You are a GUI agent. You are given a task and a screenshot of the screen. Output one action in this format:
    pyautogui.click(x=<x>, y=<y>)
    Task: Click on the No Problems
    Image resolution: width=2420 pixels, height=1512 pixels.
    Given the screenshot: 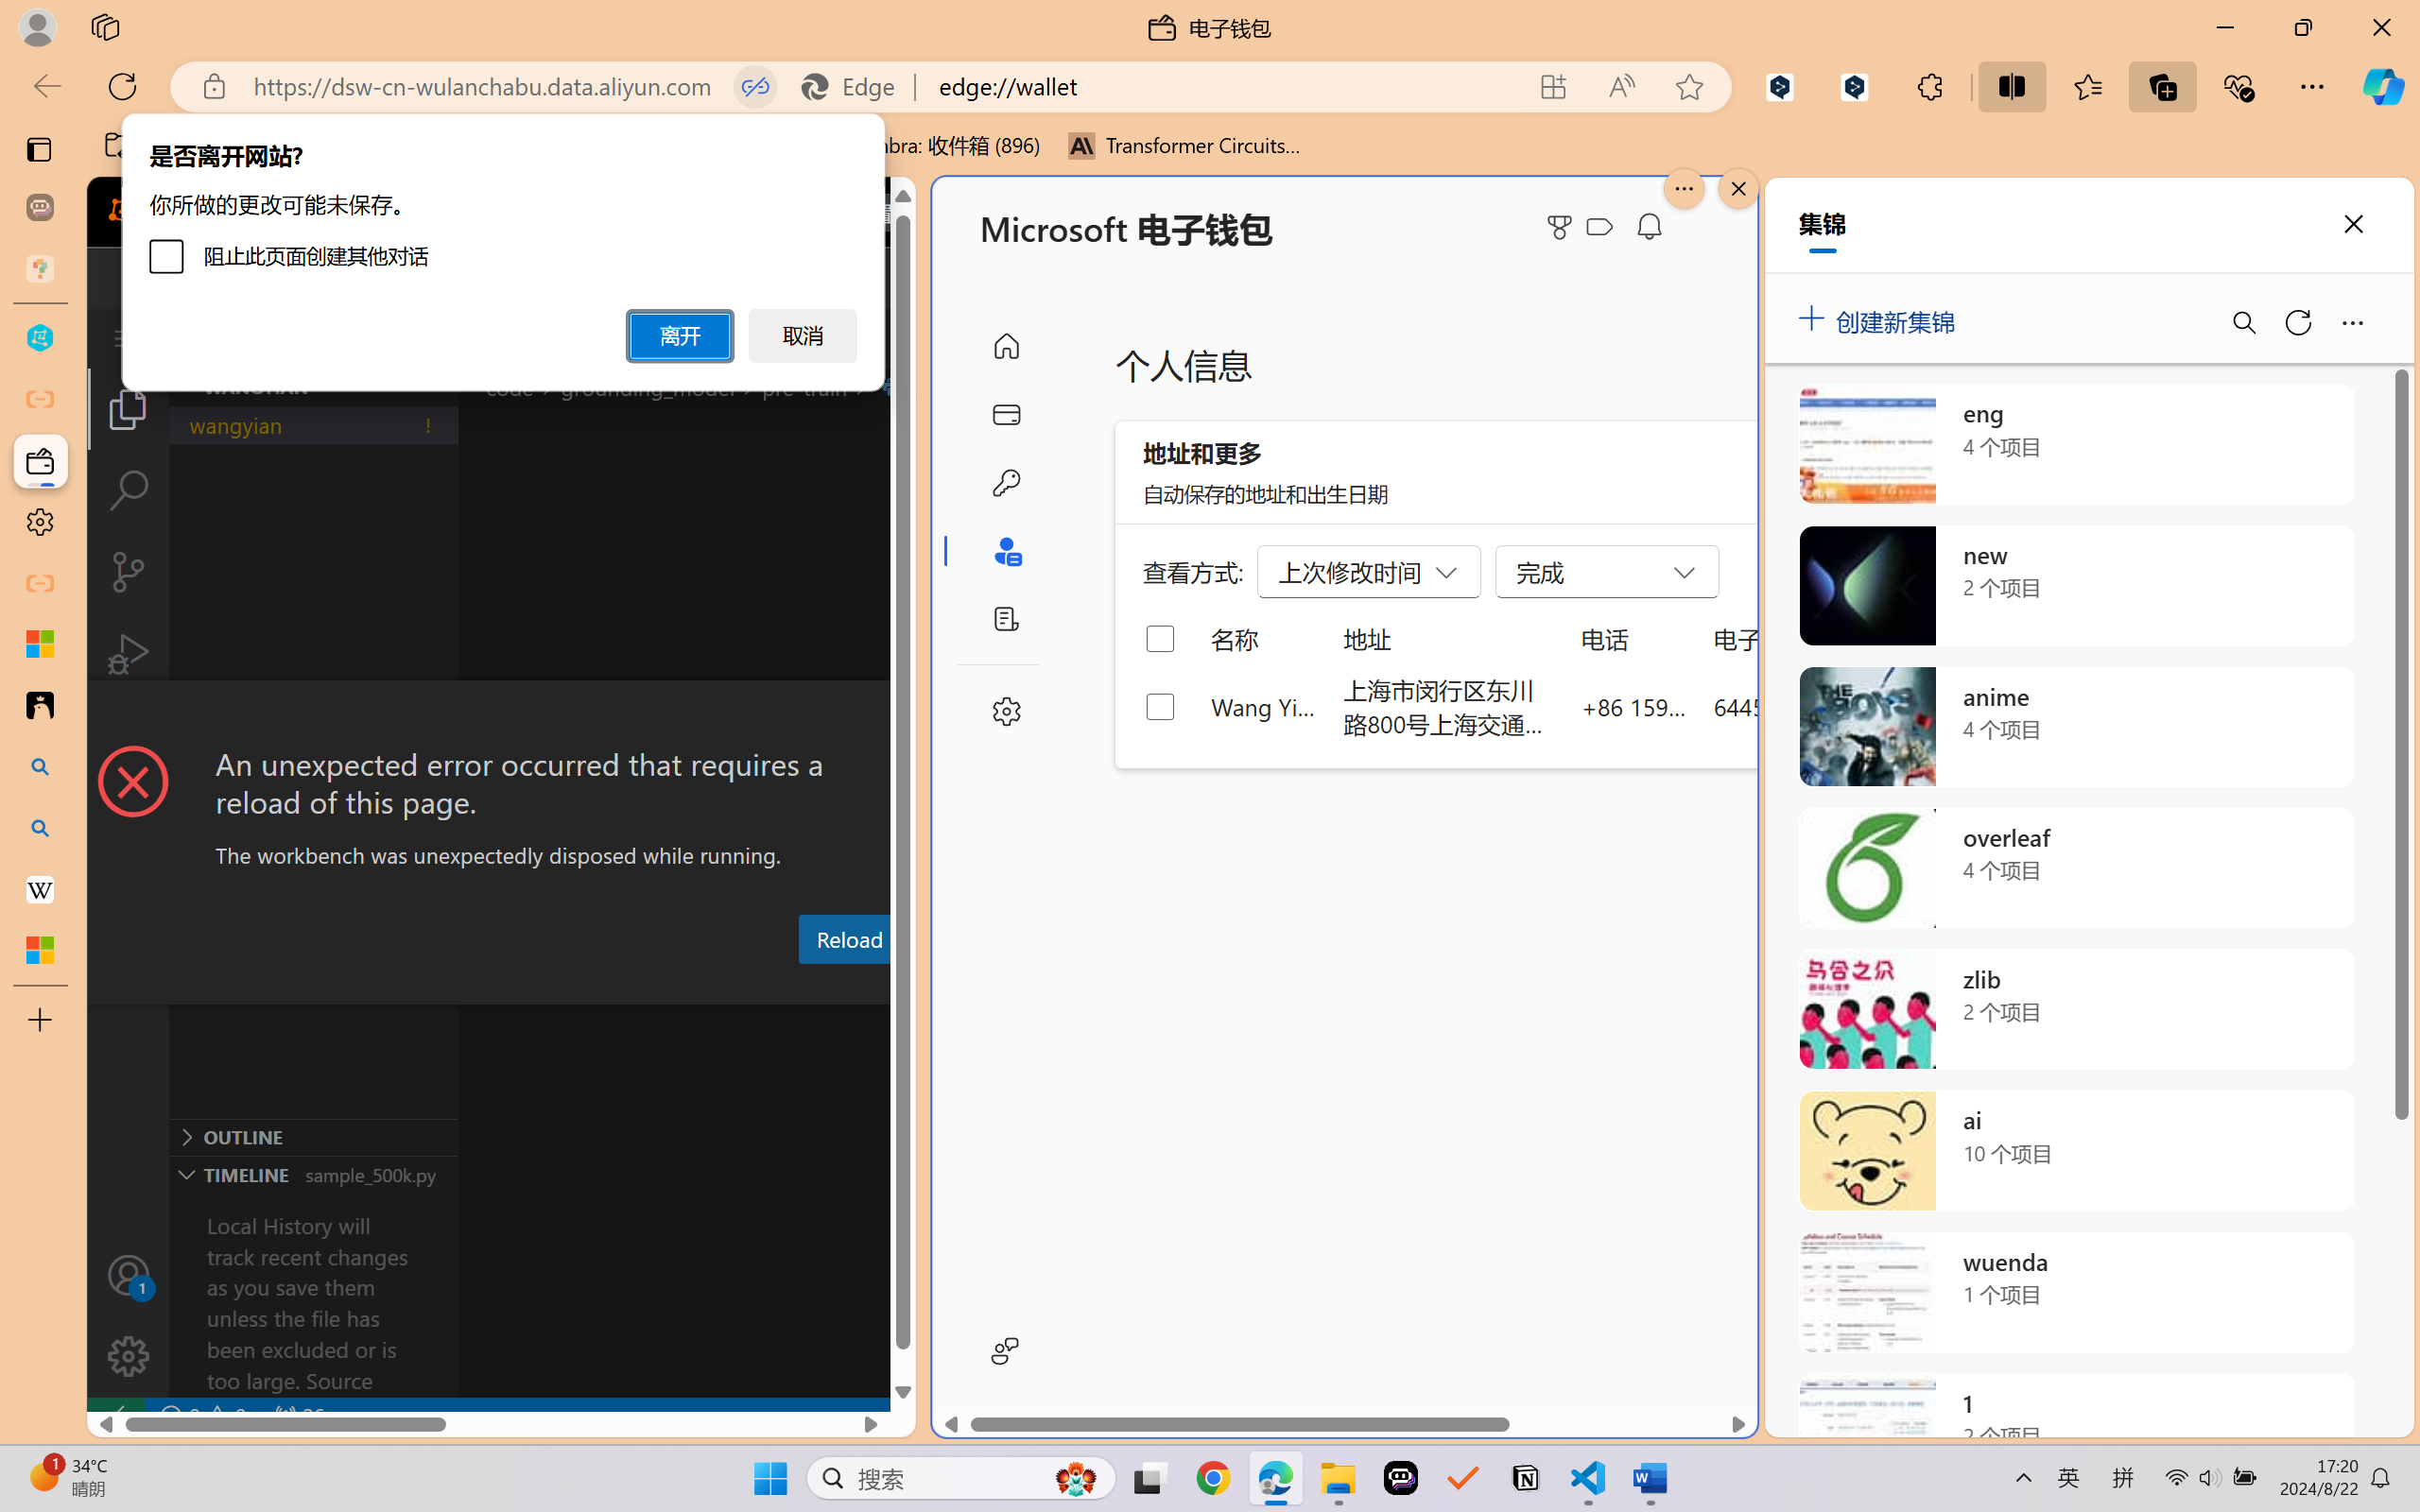 What is the action you would take?
    pyautogui.click(x=201, y=1416)
    